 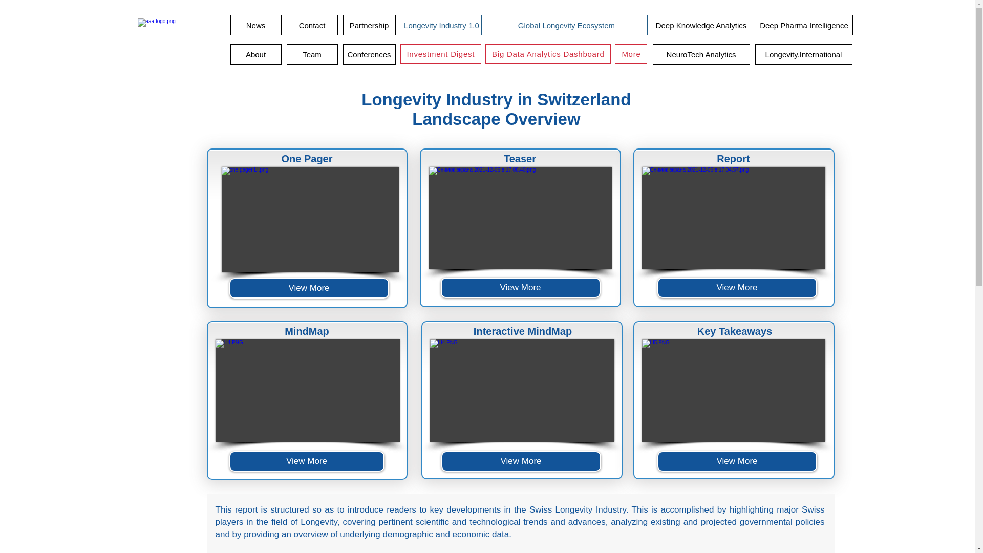 What do you see at coordinates (370, 25) in the screenshot?
I see `Partnership` at bounding box center [370, 25].